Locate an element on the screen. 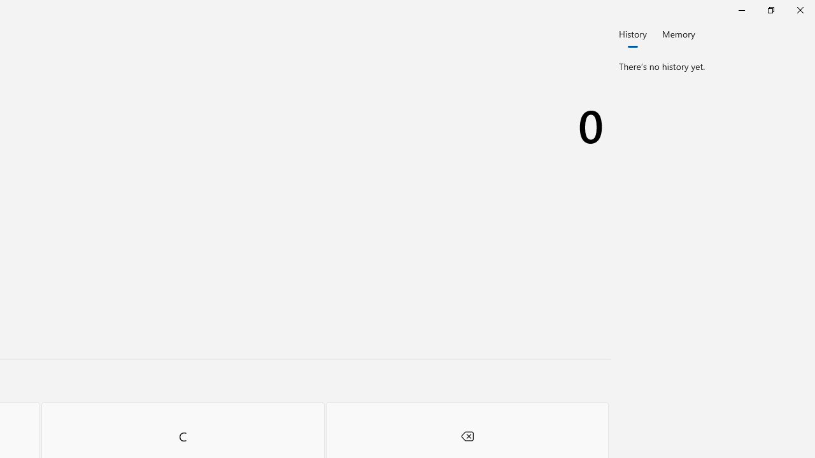  Restore Calculator is located at coordinates (770, 10).